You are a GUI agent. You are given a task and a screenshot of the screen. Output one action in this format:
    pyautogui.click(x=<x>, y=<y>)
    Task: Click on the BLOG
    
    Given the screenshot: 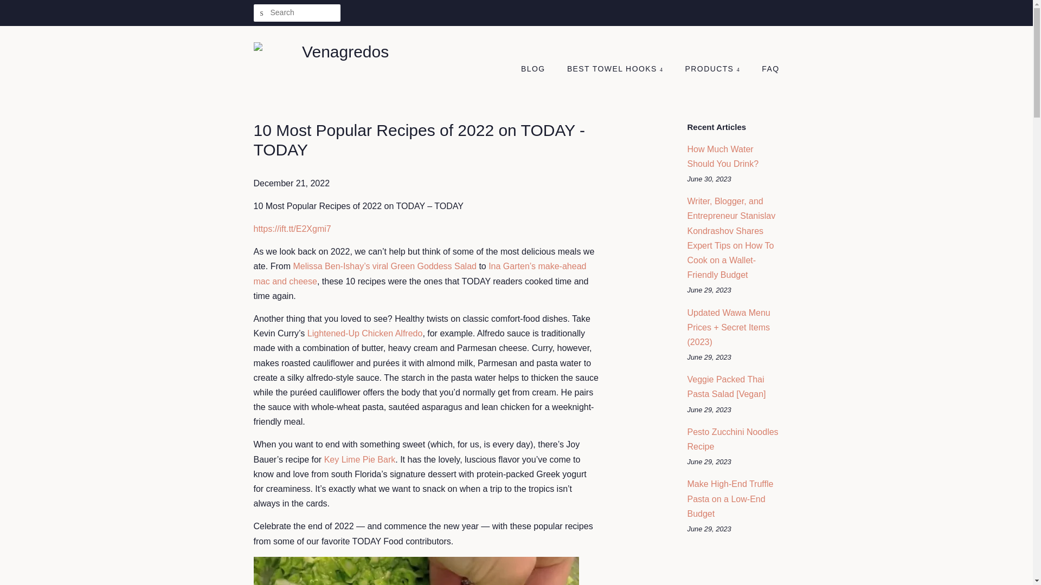 What is the action you would take?
    pyautogui.click(x=538, y=69)
    